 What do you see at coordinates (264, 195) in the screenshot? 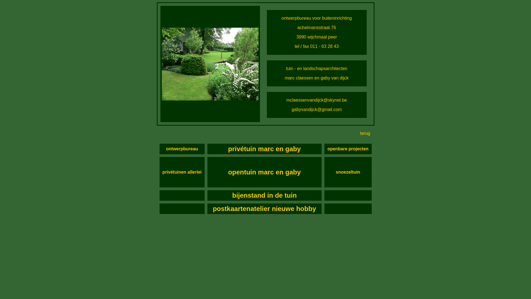
I see `bijenstand in de tuin` at bounding box center [264, 195].